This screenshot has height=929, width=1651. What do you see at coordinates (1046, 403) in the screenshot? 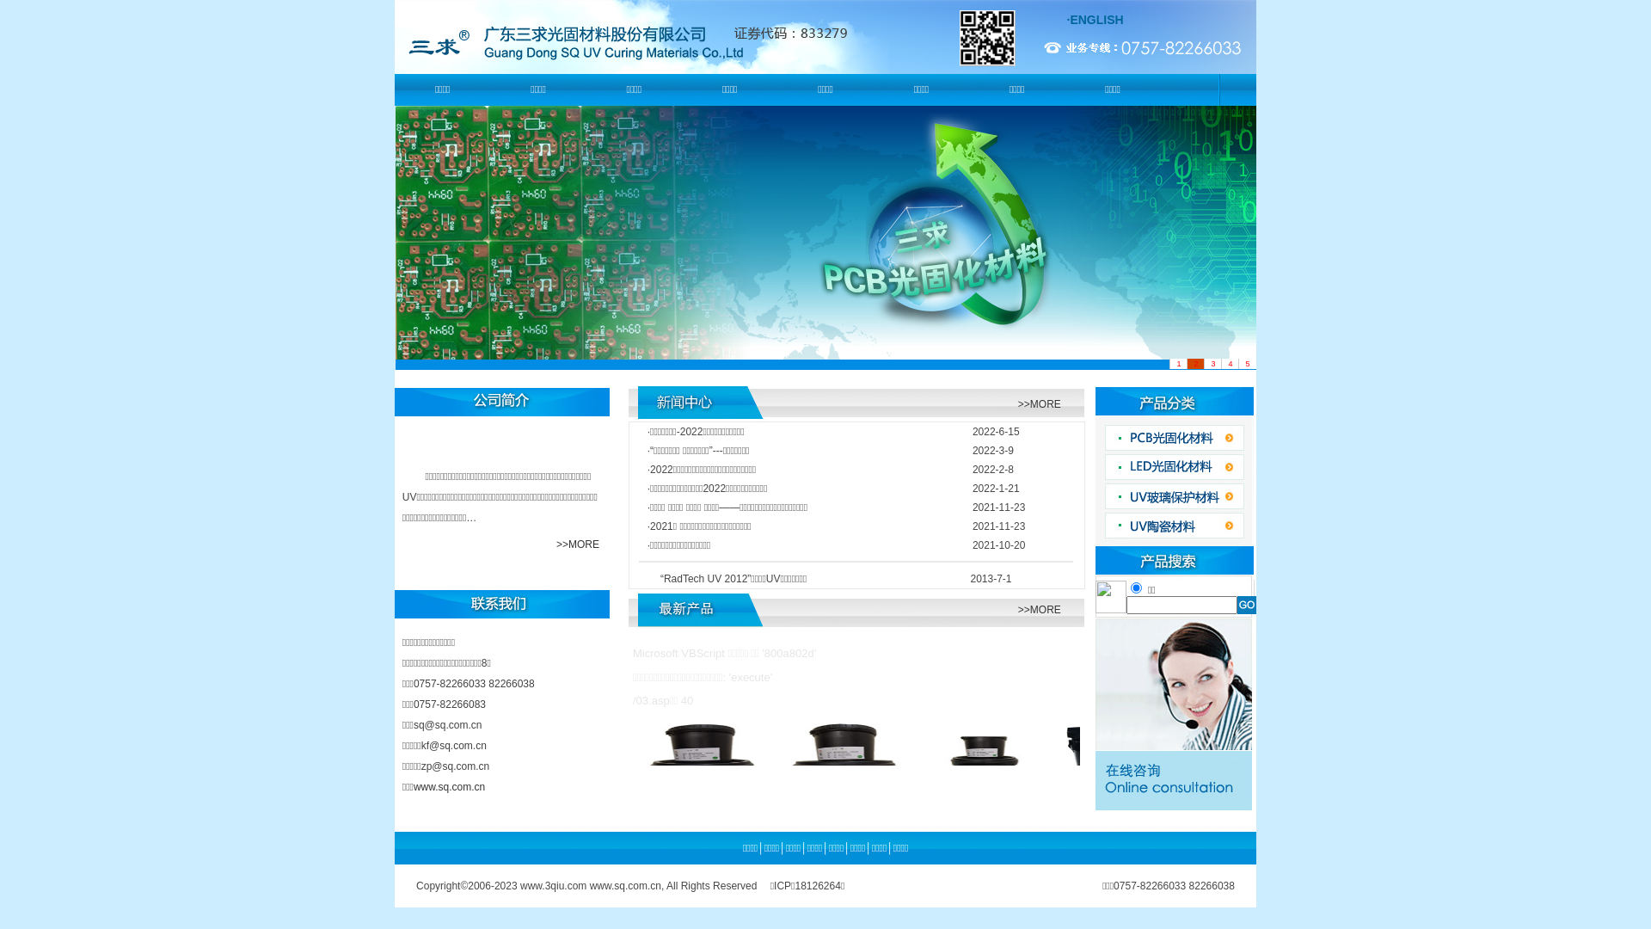
I see `MORE` at bounding box center [1046, 403].